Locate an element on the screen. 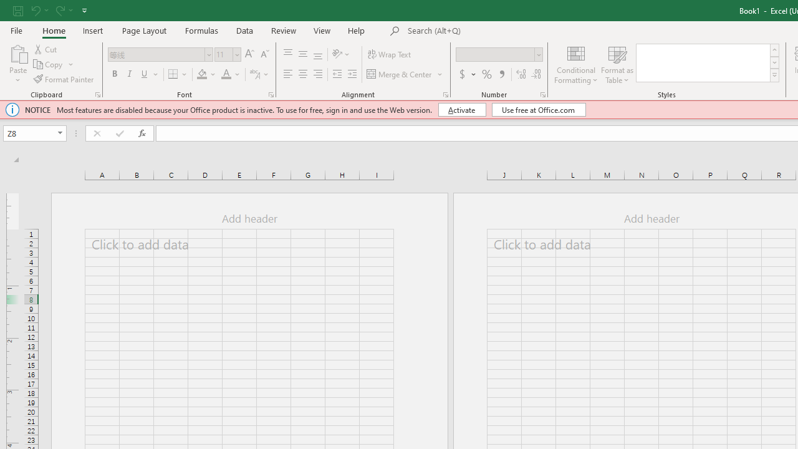 The image size is (798, 449). Align Right is located at coordinates (318, 75).